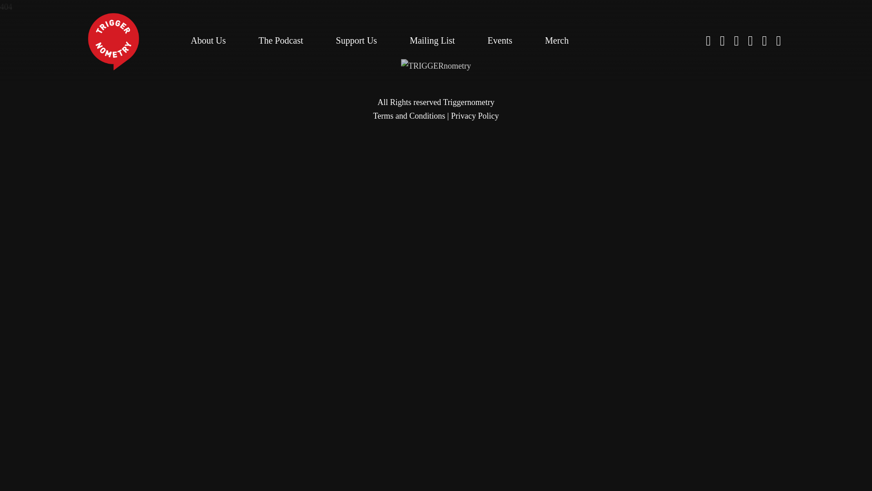  What do you see at coordinates (557, 40) in the screenshot?
I see `Merch` at bounding box center [557, 40].